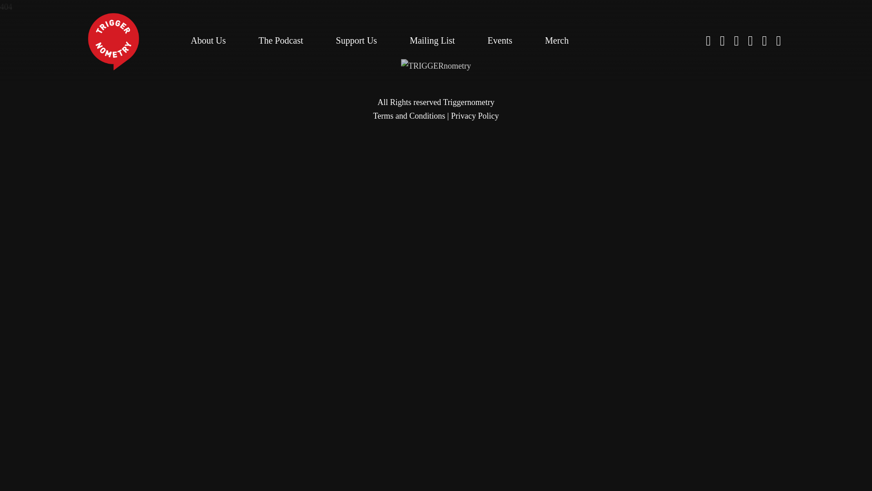  What do you see at coordinates (557, 40) in the screenshot?
I see `Merch` at bounding box center [557, 40].